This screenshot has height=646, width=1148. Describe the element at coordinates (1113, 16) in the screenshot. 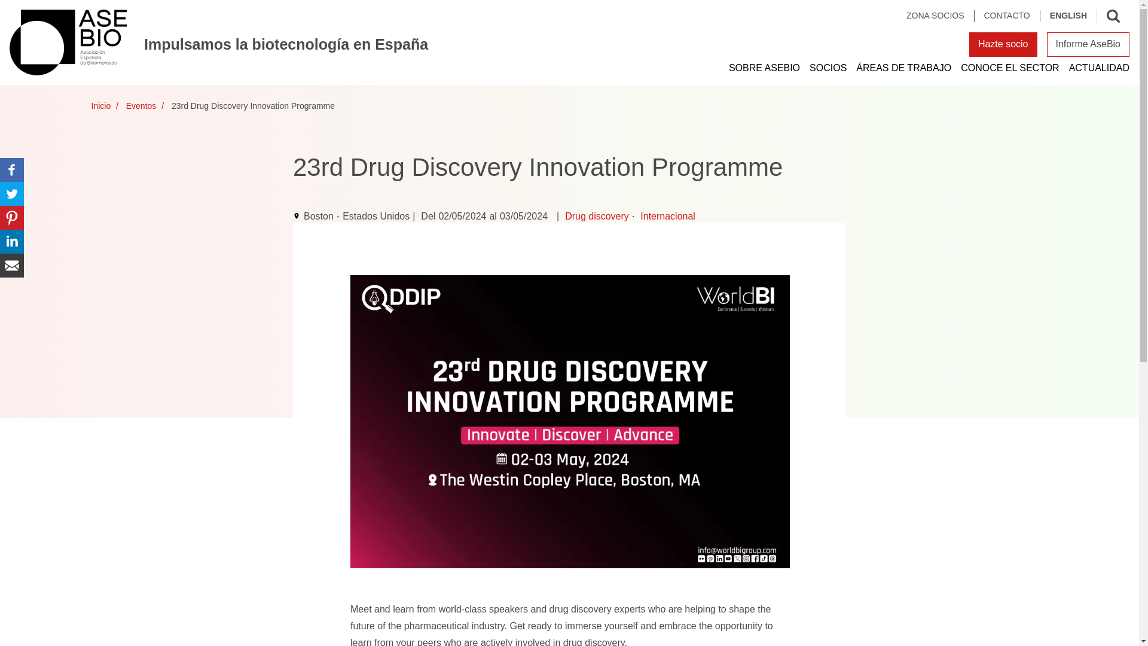

I see `Toggle search` at that location.